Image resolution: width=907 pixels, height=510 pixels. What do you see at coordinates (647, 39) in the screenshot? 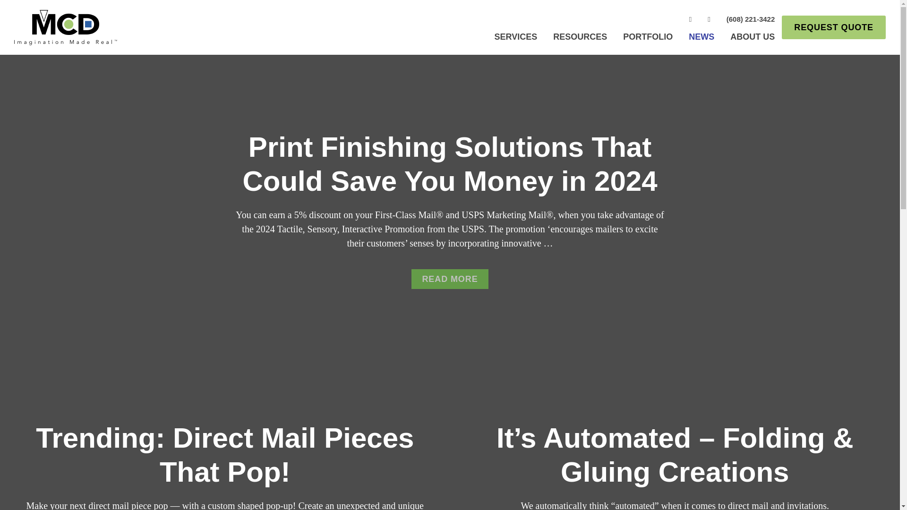
I see `PORTFOLIO` at bounding box center [647, 39].